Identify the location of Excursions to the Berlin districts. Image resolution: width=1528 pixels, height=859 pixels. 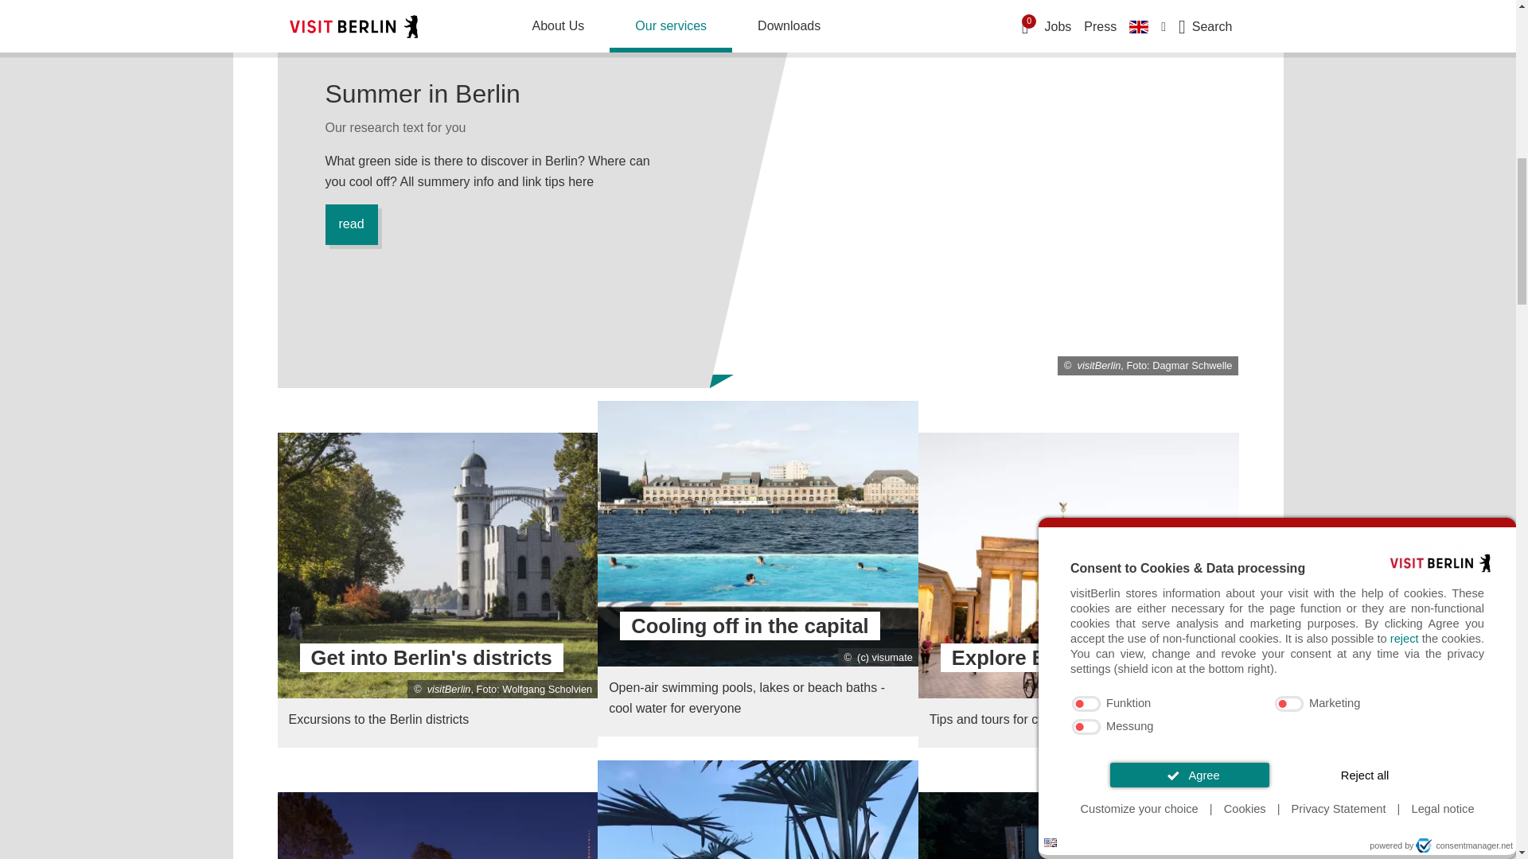
(436, 590).